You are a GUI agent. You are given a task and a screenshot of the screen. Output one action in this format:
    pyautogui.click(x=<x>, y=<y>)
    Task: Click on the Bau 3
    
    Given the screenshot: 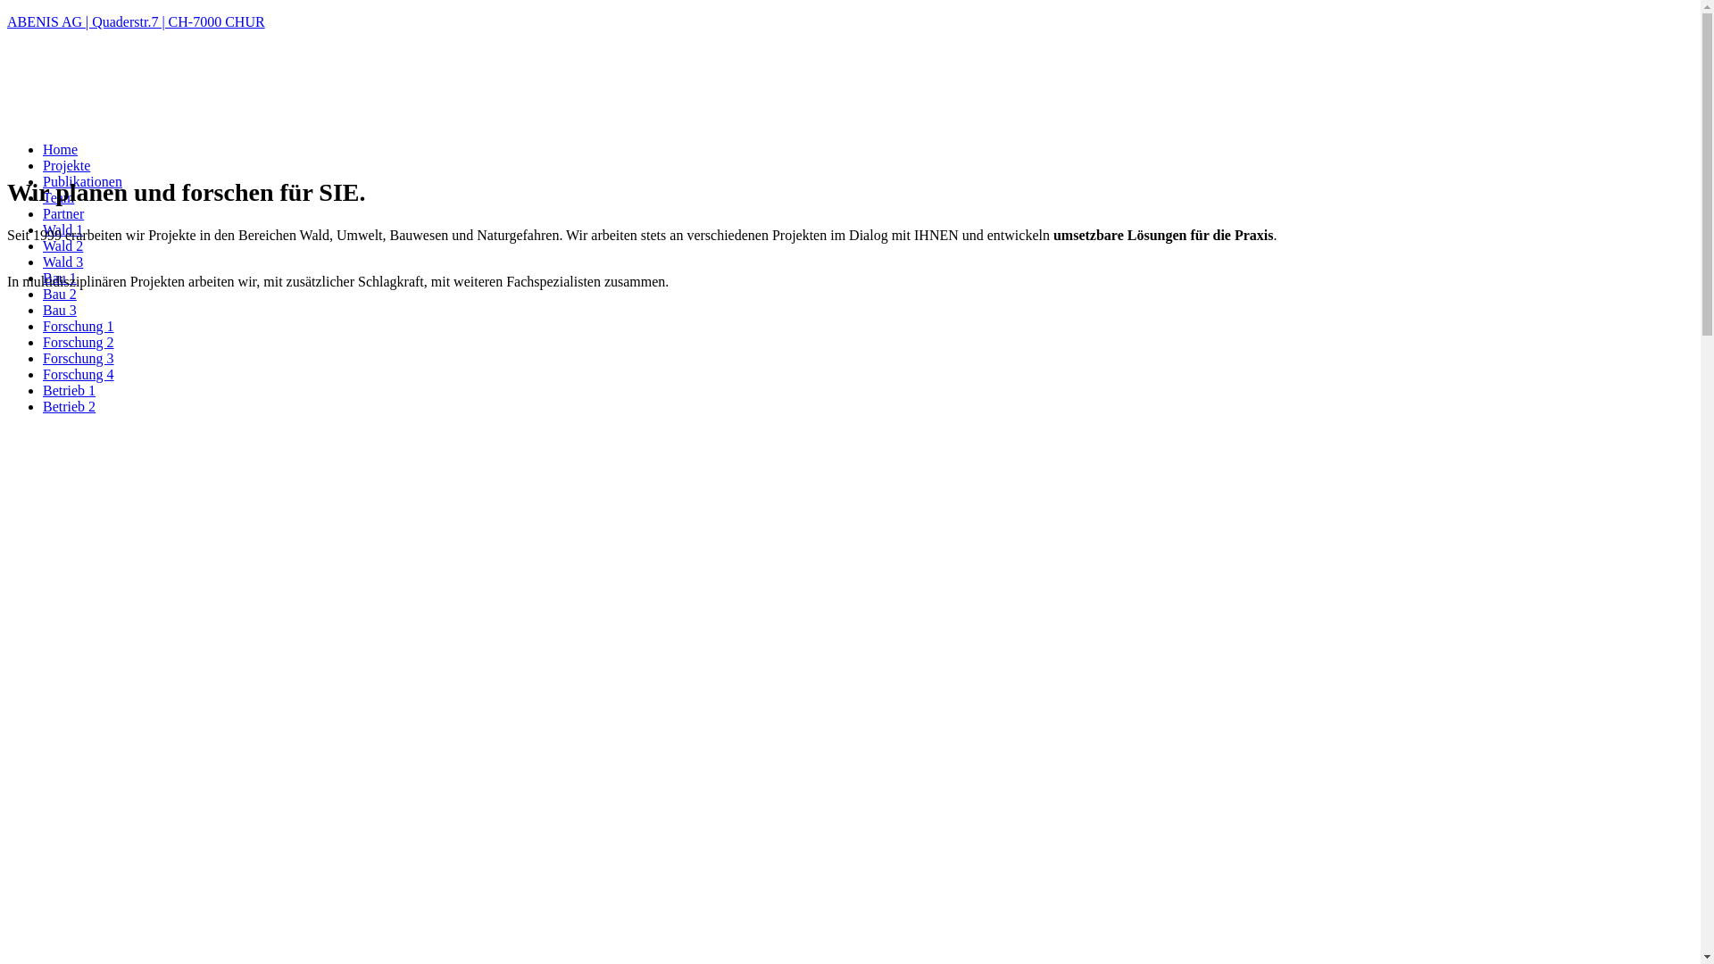 What is the action you would take?
    pyautogui.click(x=60, y=311)
    